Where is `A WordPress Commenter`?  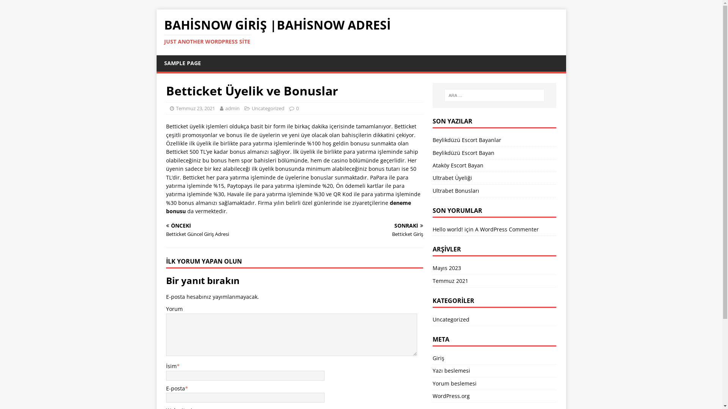 A WordPress Commenter is located at coordinates (507, 229).